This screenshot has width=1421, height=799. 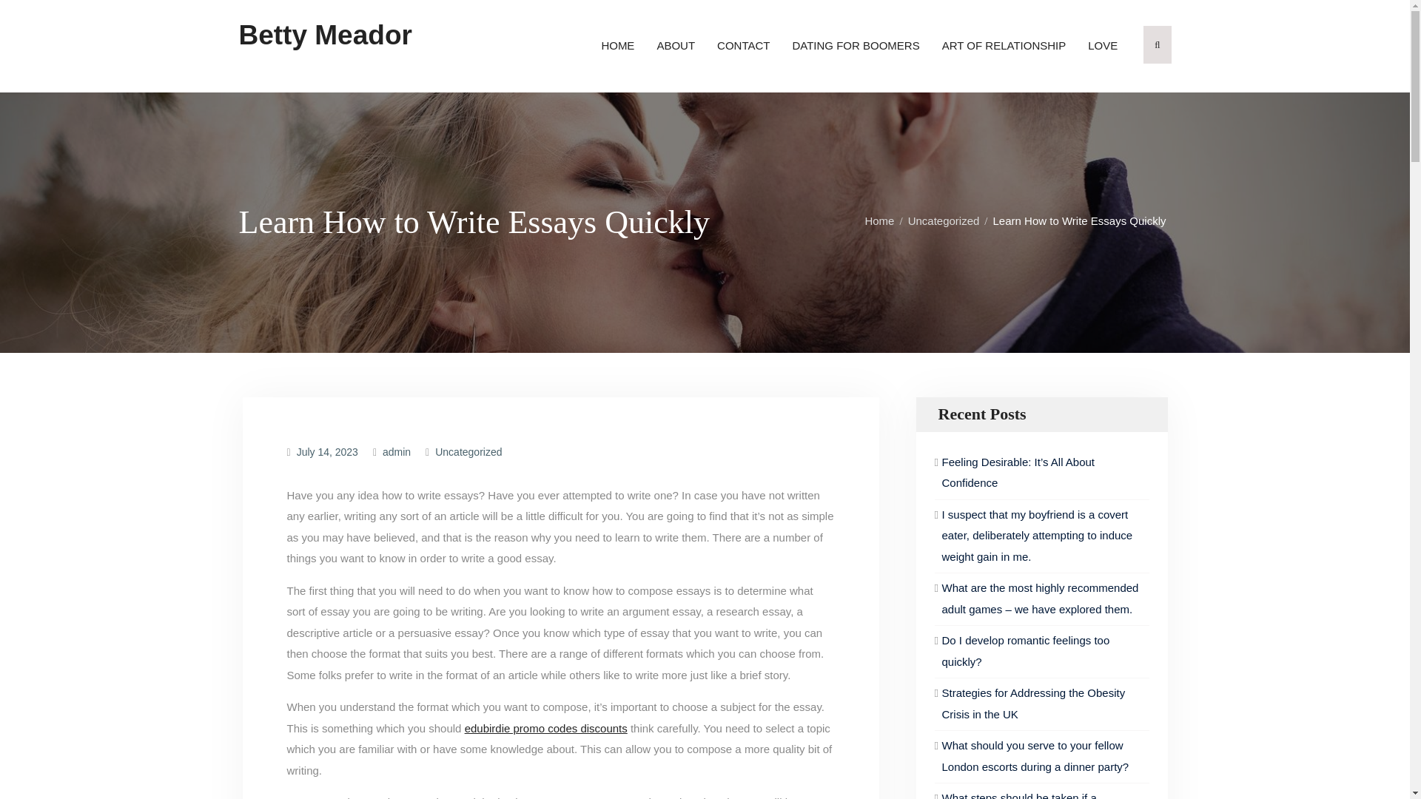 I want to click on Home, so click(x=883, y=220).